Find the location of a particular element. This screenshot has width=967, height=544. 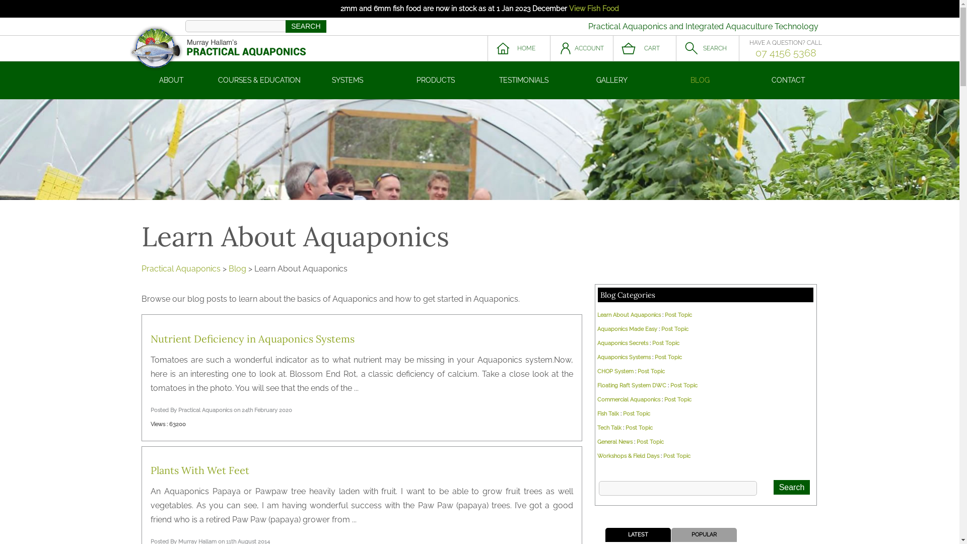

Post Topic is located at coordinates (639, 428).